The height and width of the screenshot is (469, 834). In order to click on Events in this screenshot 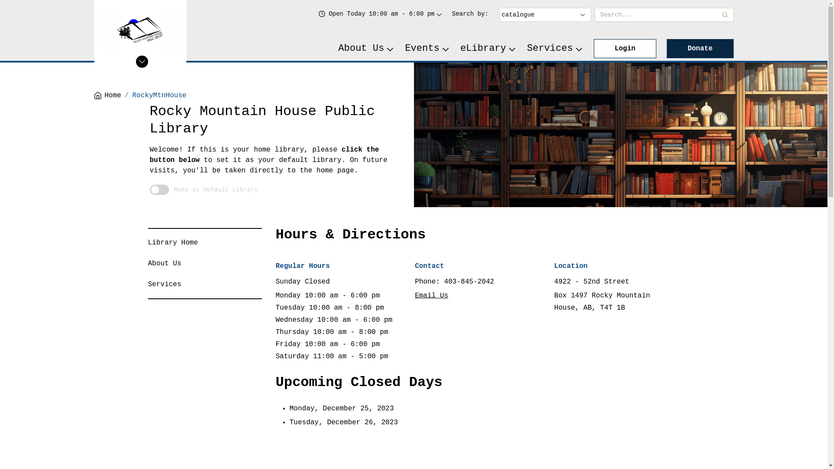, I will do `click(427, 49)`.